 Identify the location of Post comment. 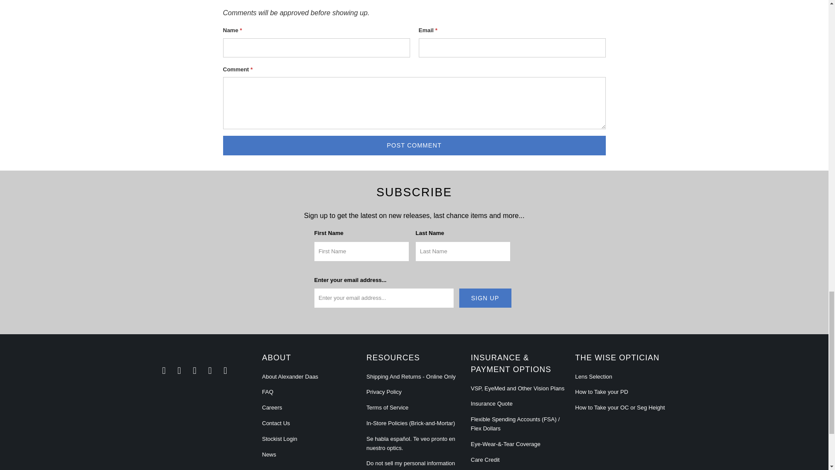
(414, 145).